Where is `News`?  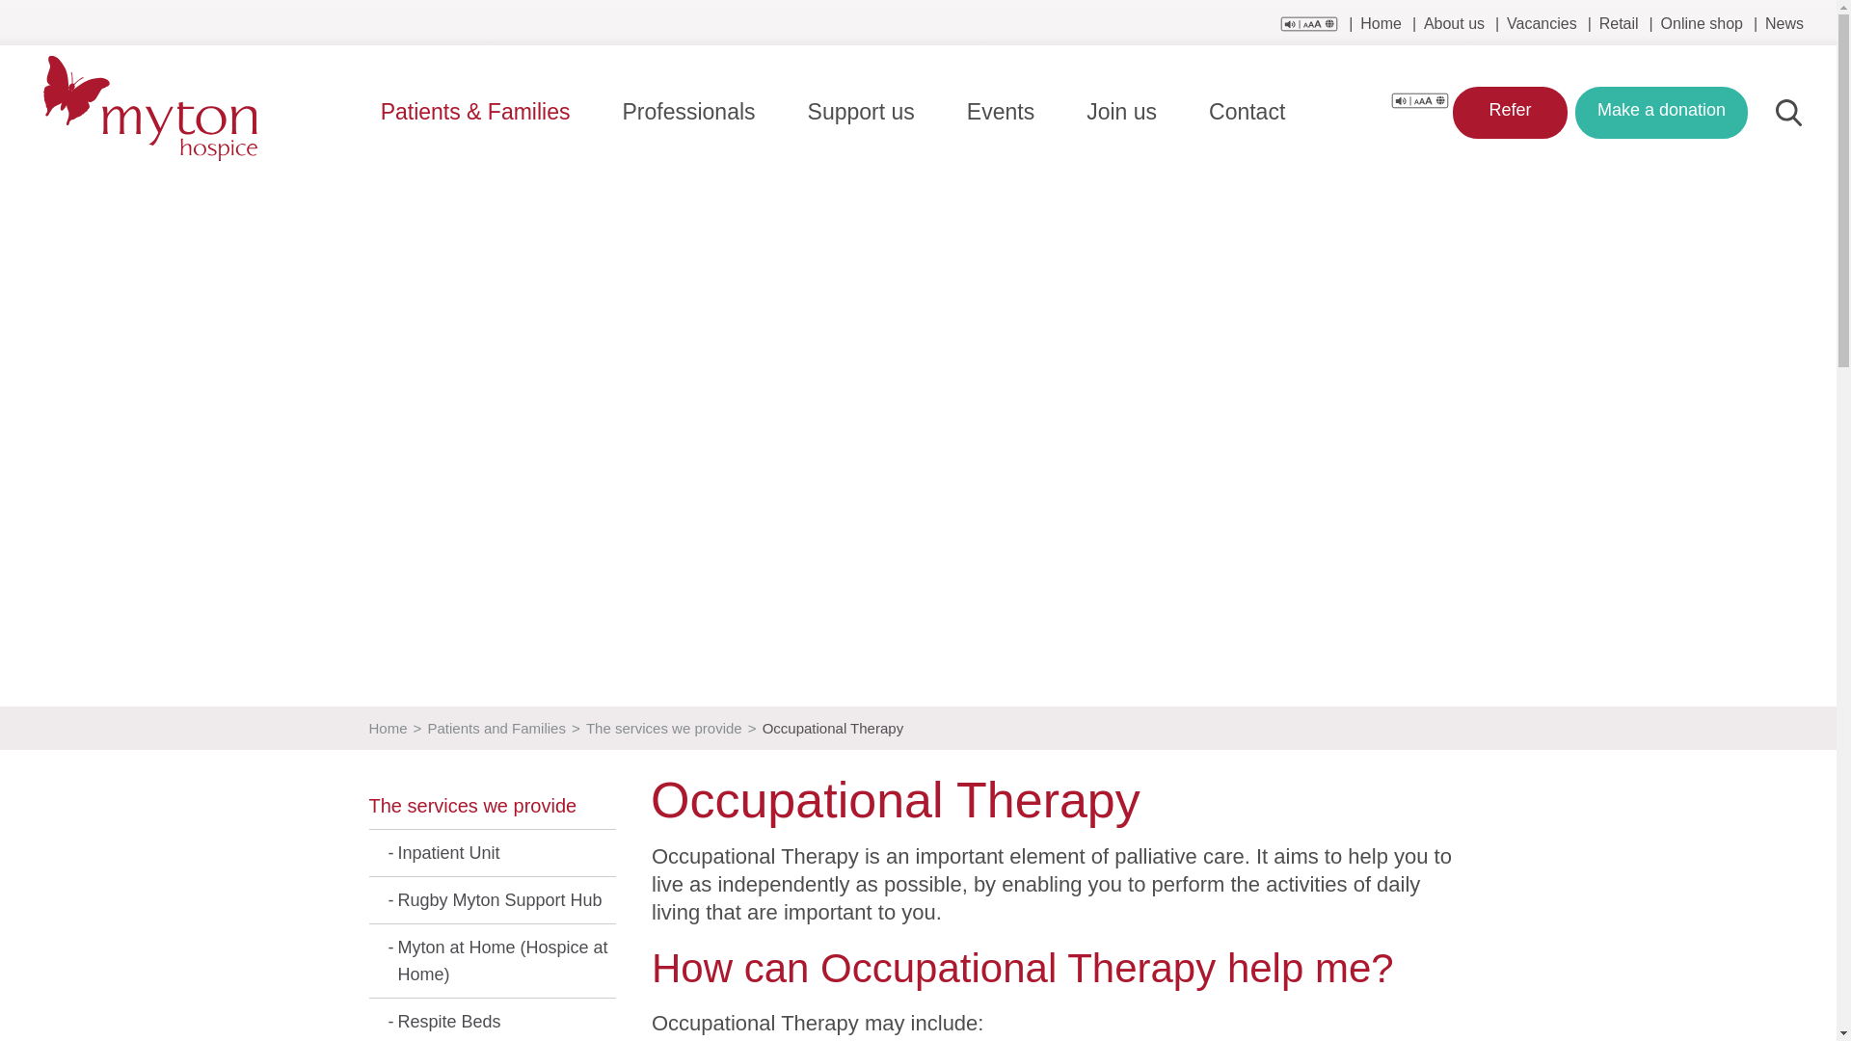
News is located at coordinates (1784, 23).